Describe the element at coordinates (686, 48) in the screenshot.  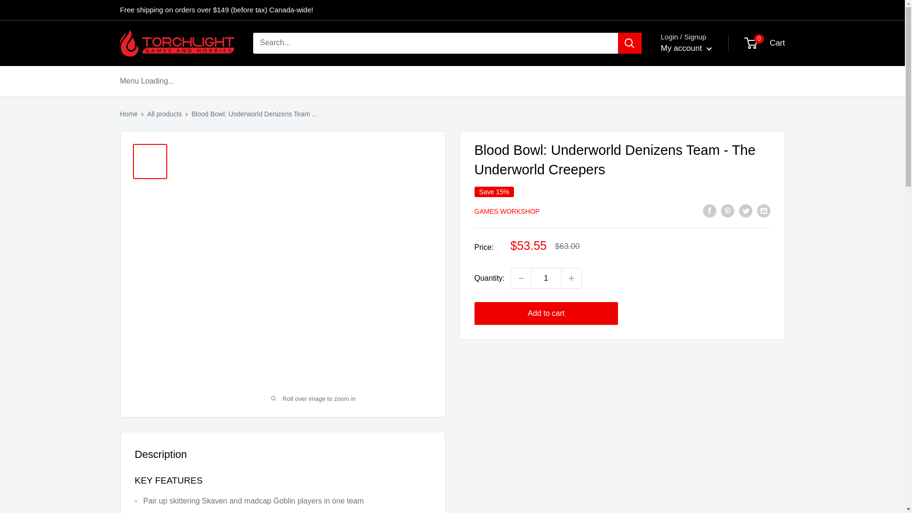
I see `My account` at that location.